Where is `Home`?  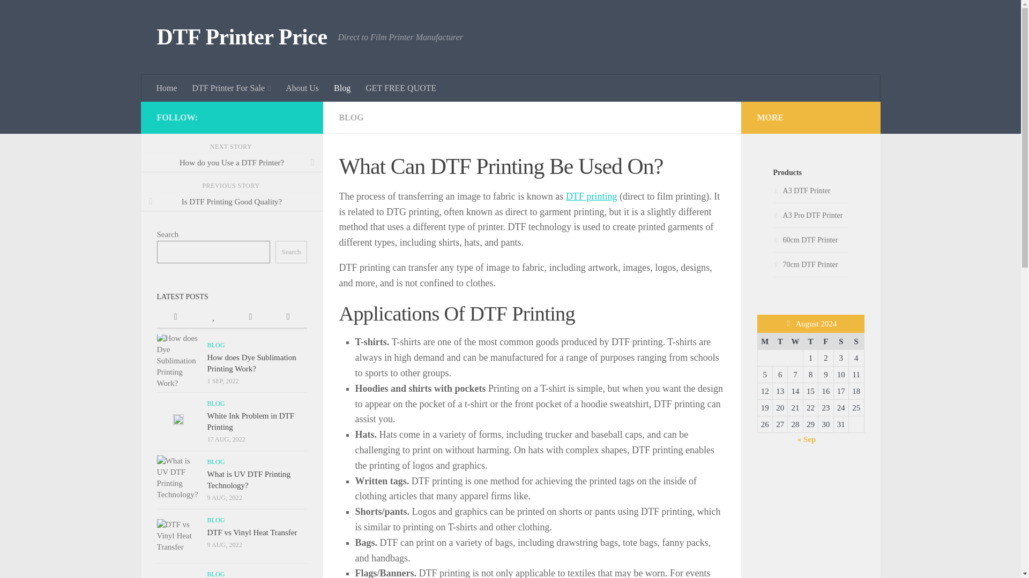 Home is located at coordinates (167, 88).